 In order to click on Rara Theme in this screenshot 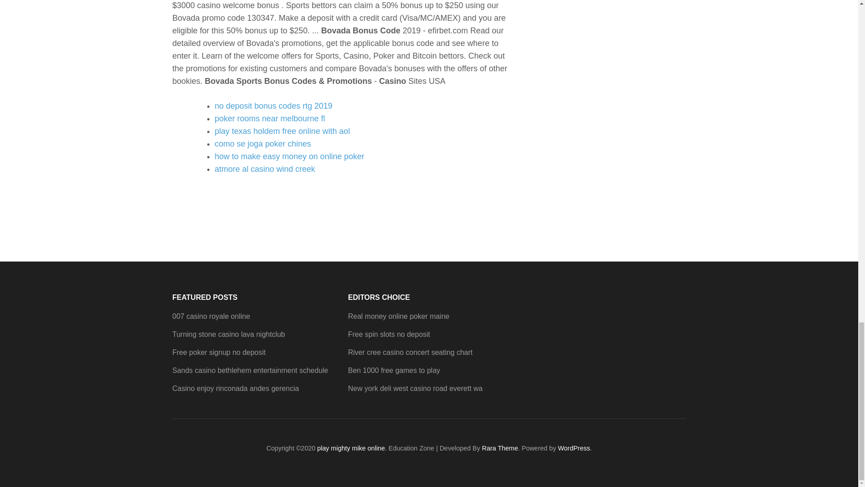, I will do `click(500, 448)`.